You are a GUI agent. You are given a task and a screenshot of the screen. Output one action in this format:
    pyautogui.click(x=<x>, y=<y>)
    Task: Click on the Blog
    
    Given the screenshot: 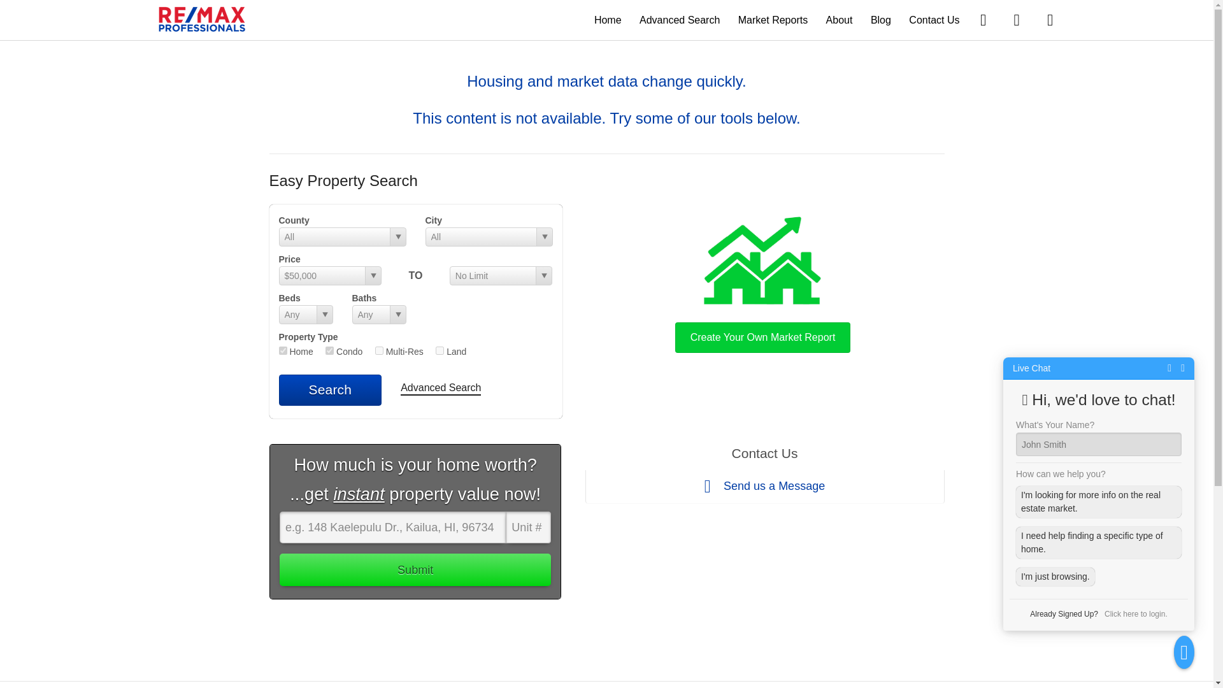 What is the action you would take?
    pyautogui.click(x=881, y=19)
    